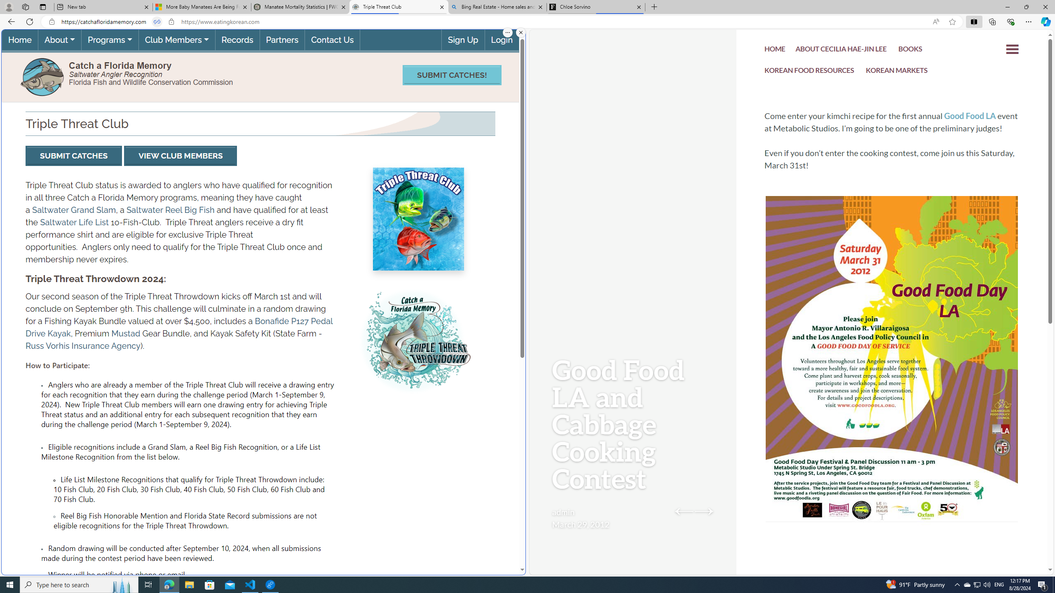 This screenshot has height=593, width=1055. Describe the element at coordinates (639, 7) in the screenshot. I see `Close tab` at that location.